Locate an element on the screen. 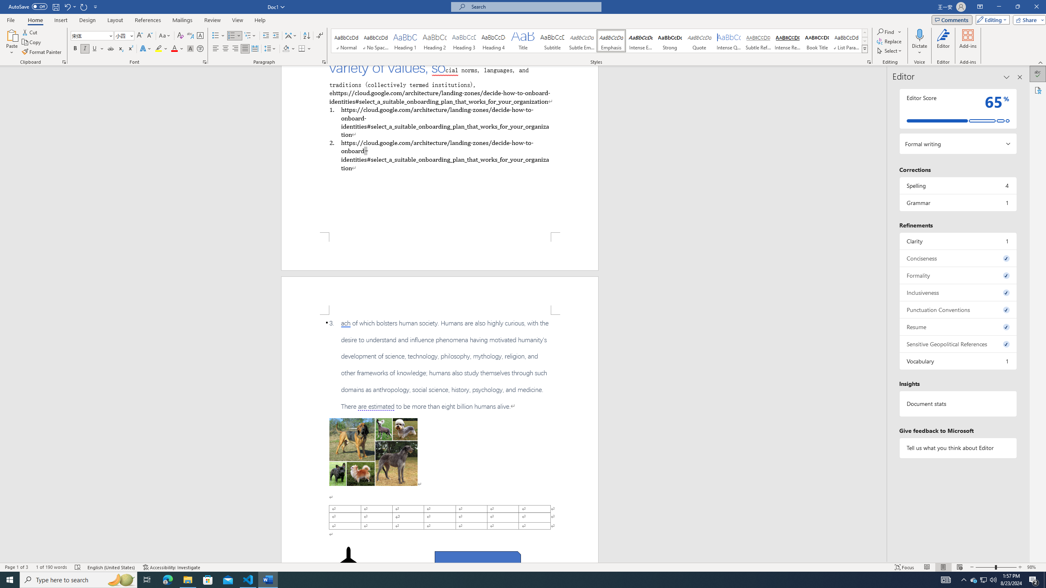 This screenshot has width=1046, height=588. Rectangle: Diagonal Corners Snipped 2 is located at coordinates (478, 561).